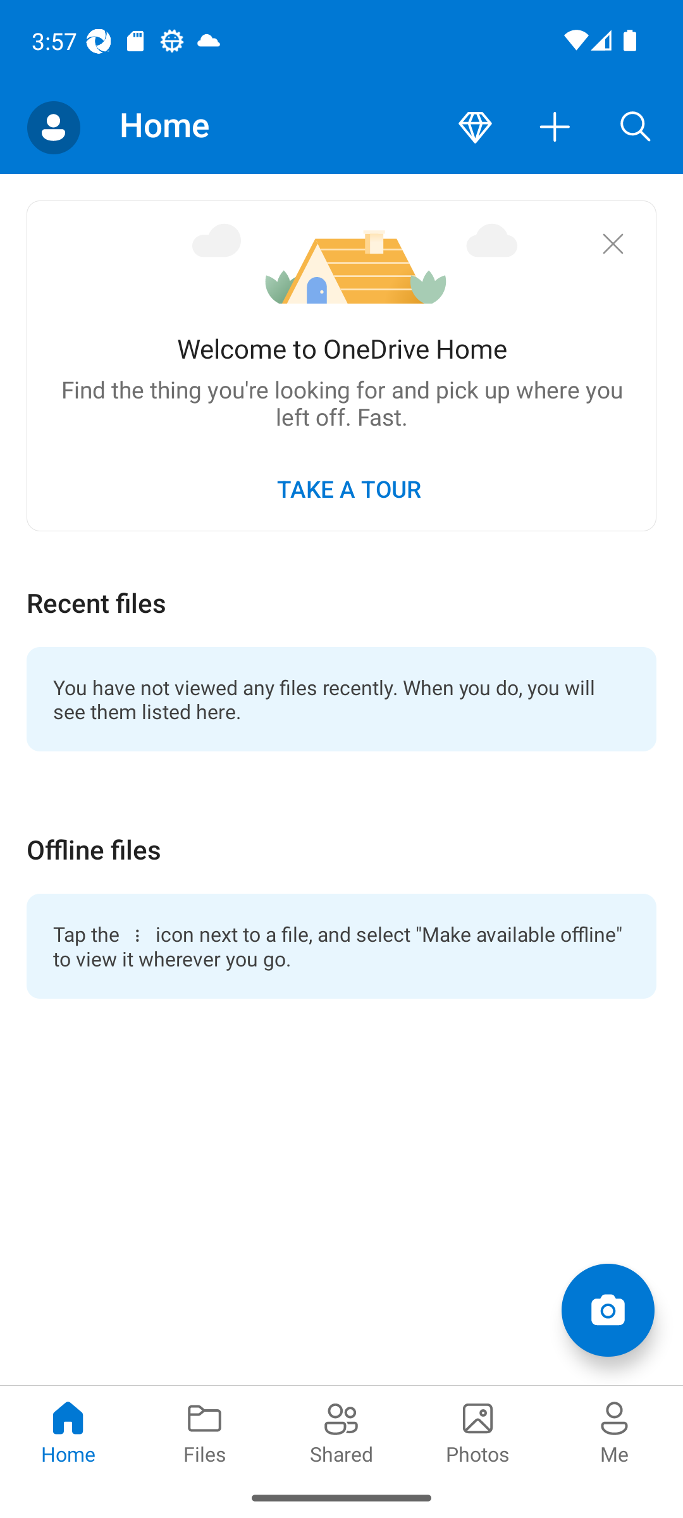 The image size is (683, 1518). I want to click on Search button, so click(636, 128).